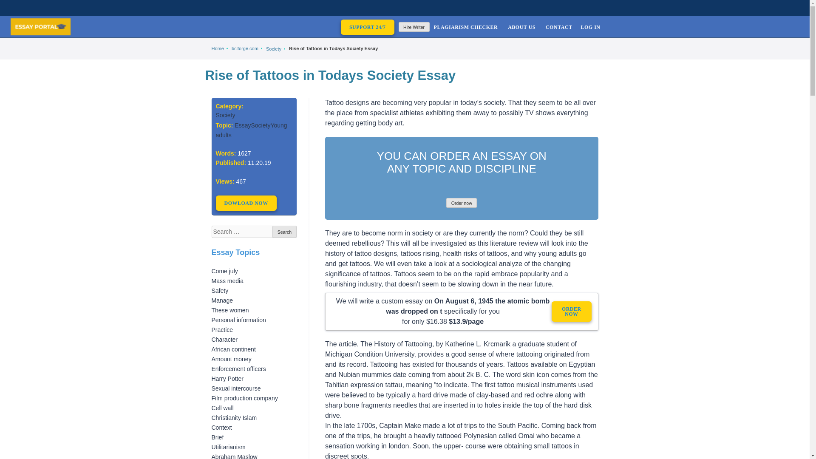 Image resolution: width=816 pixels, height=459 pixels. I want to click on Mass media, so click(227, 280).